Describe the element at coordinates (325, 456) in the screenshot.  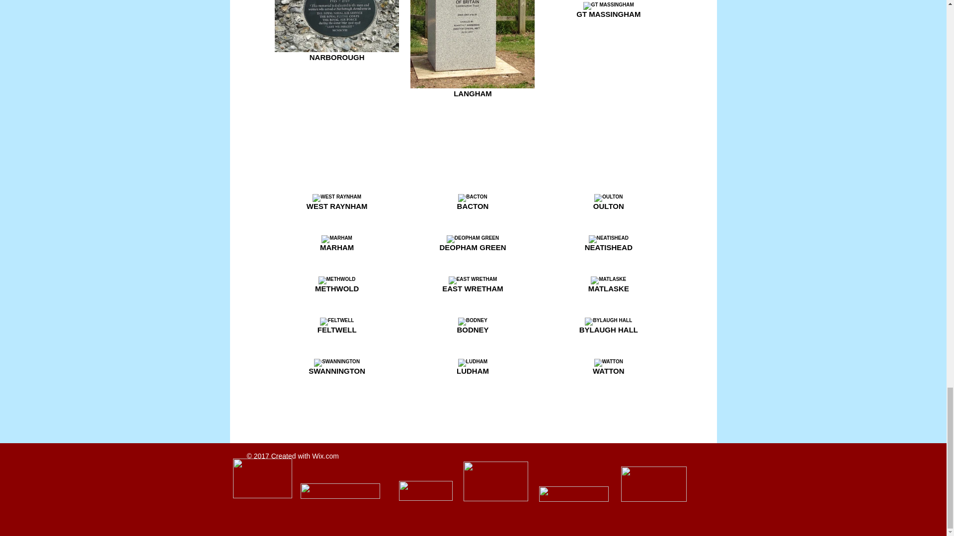
I see `Wix.com` at that location.